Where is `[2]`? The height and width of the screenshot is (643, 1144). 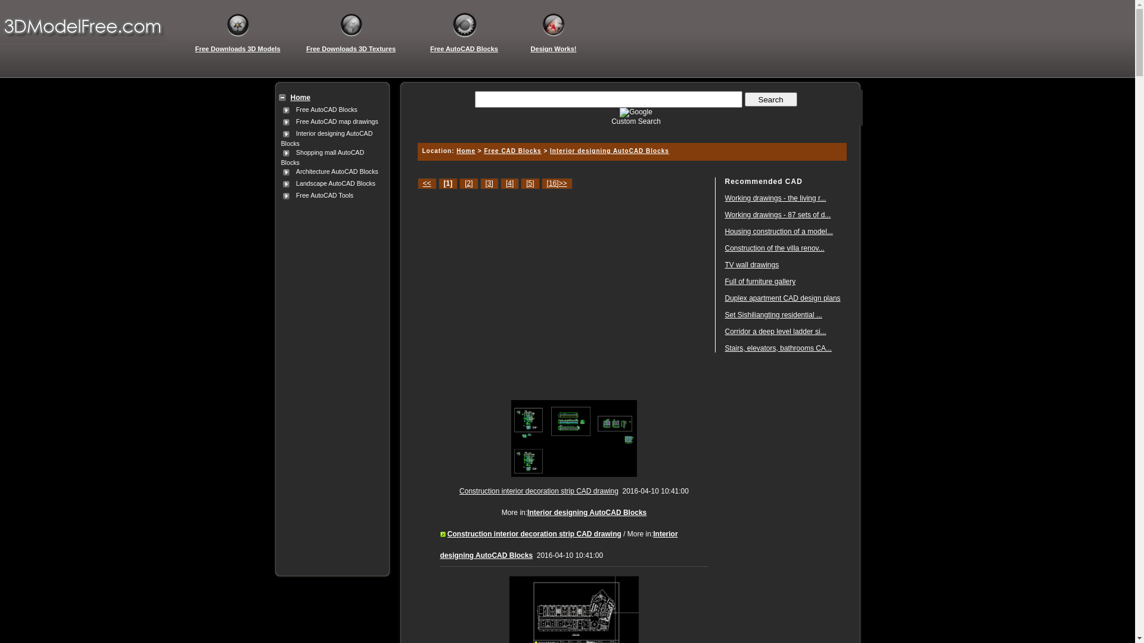 [2] is located at coordinates (468, 183).